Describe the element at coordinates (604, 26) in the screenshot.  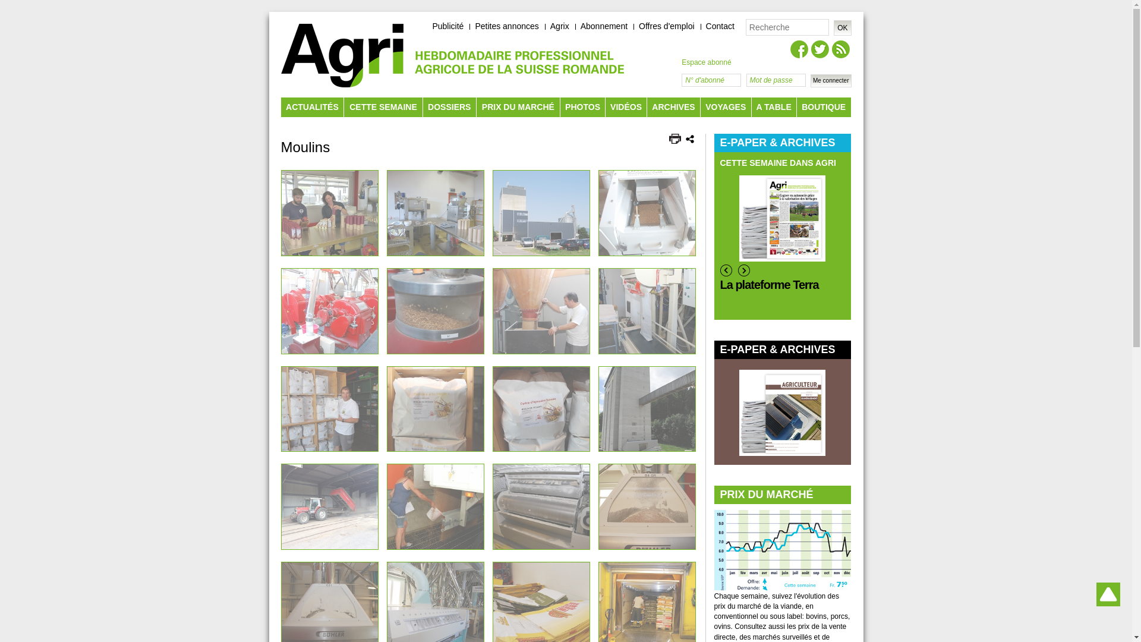
I see `Abonnement` at that location.